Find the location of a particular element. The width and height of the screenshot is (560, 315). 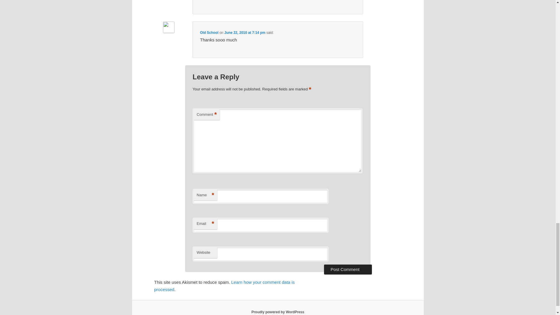

Post Comment is located at coordinates (348, 269).